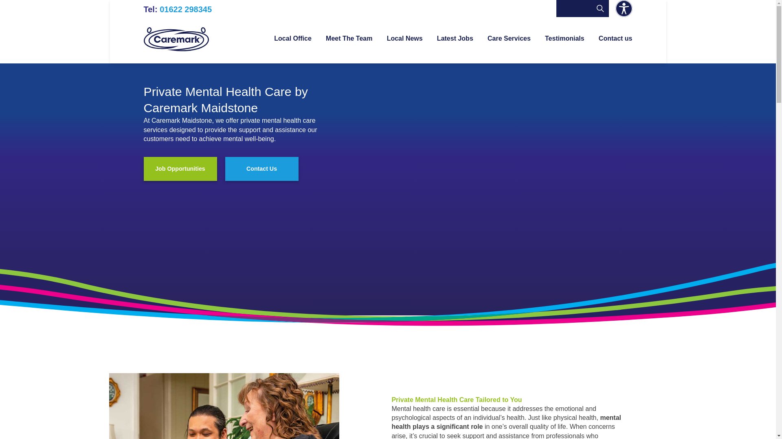 The height and width of the screenshot is (439, 782). What do you see at coordinates (455, 49) in the screenshot?
I see `Latest Jobs` at bounding box center [455, 49].